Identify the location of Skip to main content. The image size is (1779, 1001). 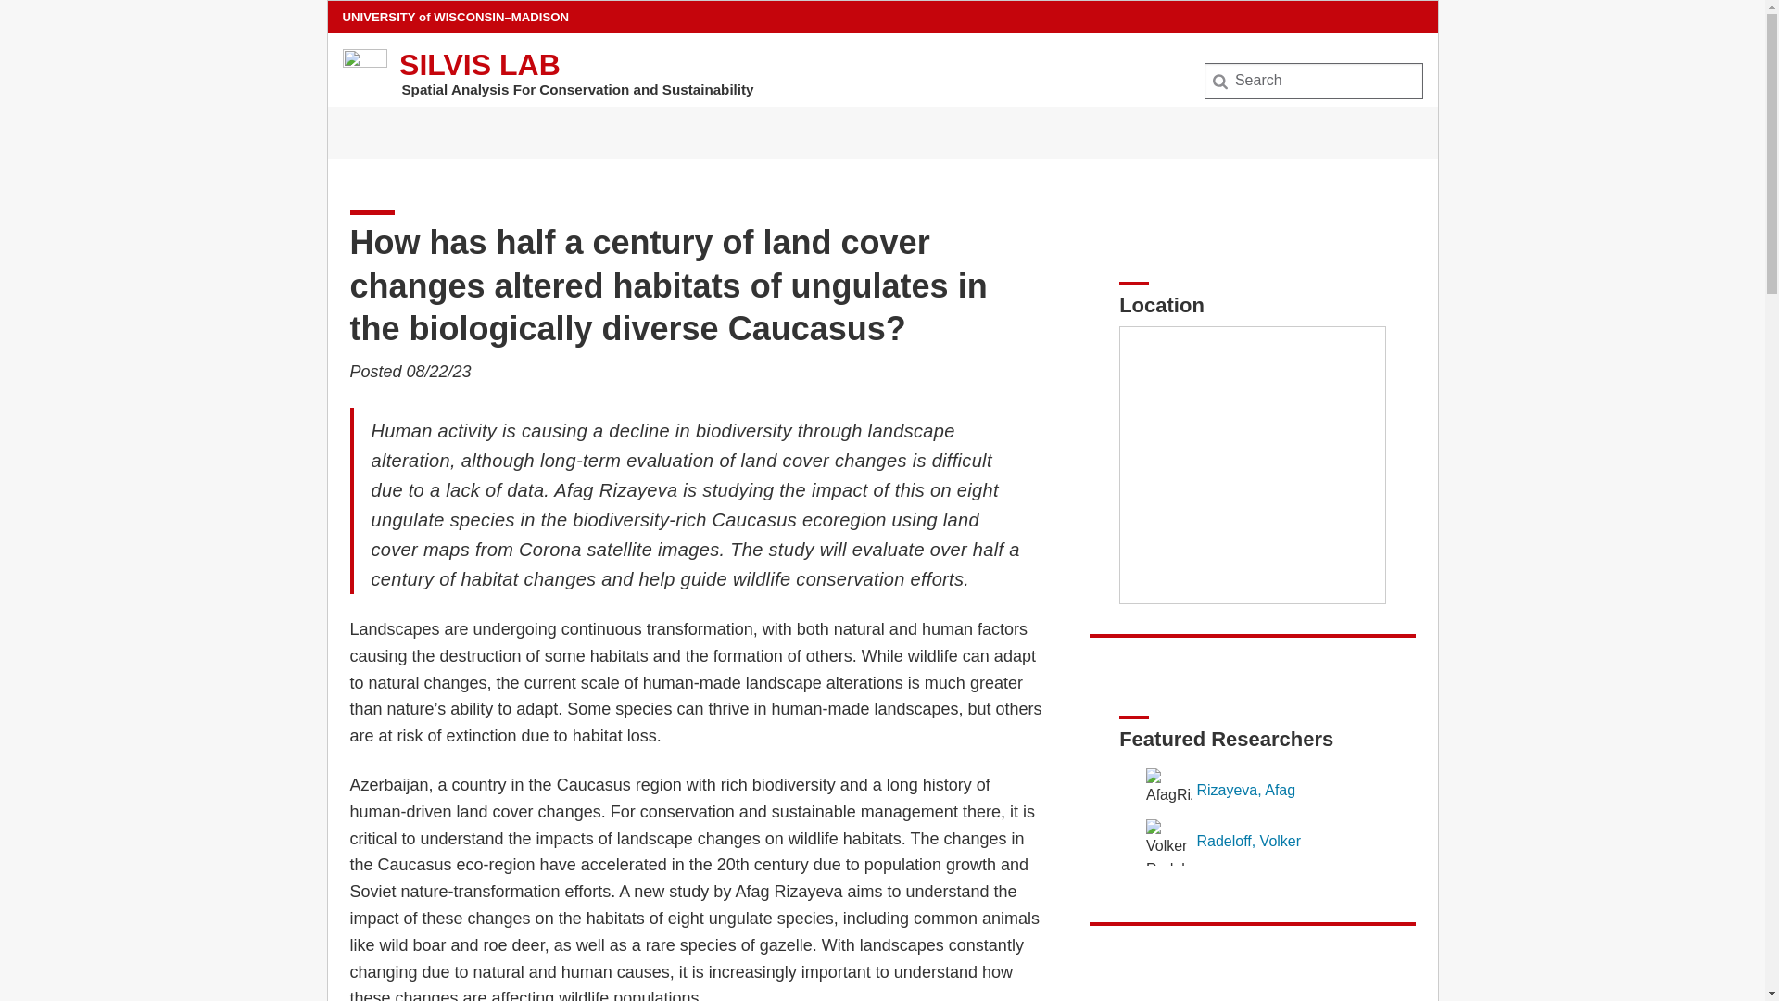
(332, 6).